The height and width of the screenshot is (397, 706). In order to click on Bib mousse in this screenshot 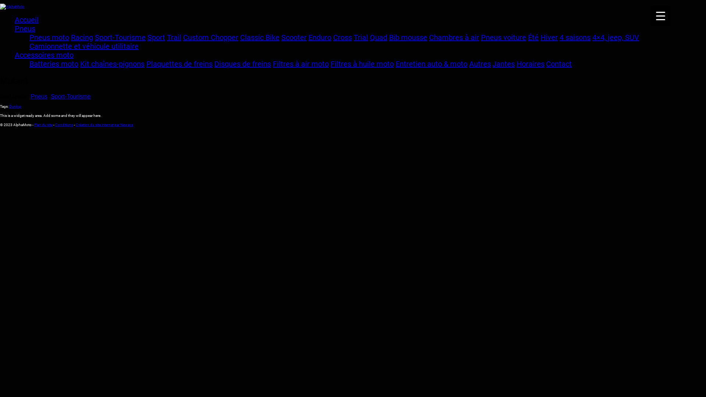, I will do `click(408, 37)`.